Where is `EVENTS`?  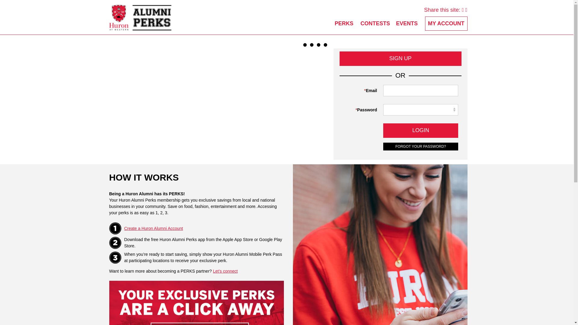
EVENTS is located at coordinates (407, 23).